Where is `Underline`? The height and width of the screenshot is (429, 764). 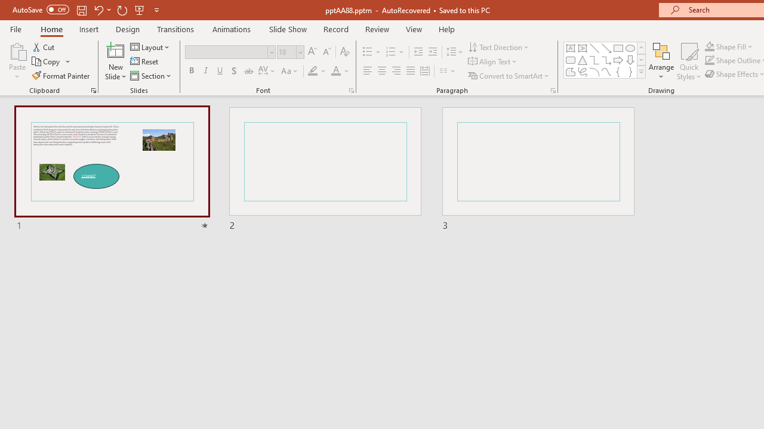 Underline is located at coordinates (220, 71).